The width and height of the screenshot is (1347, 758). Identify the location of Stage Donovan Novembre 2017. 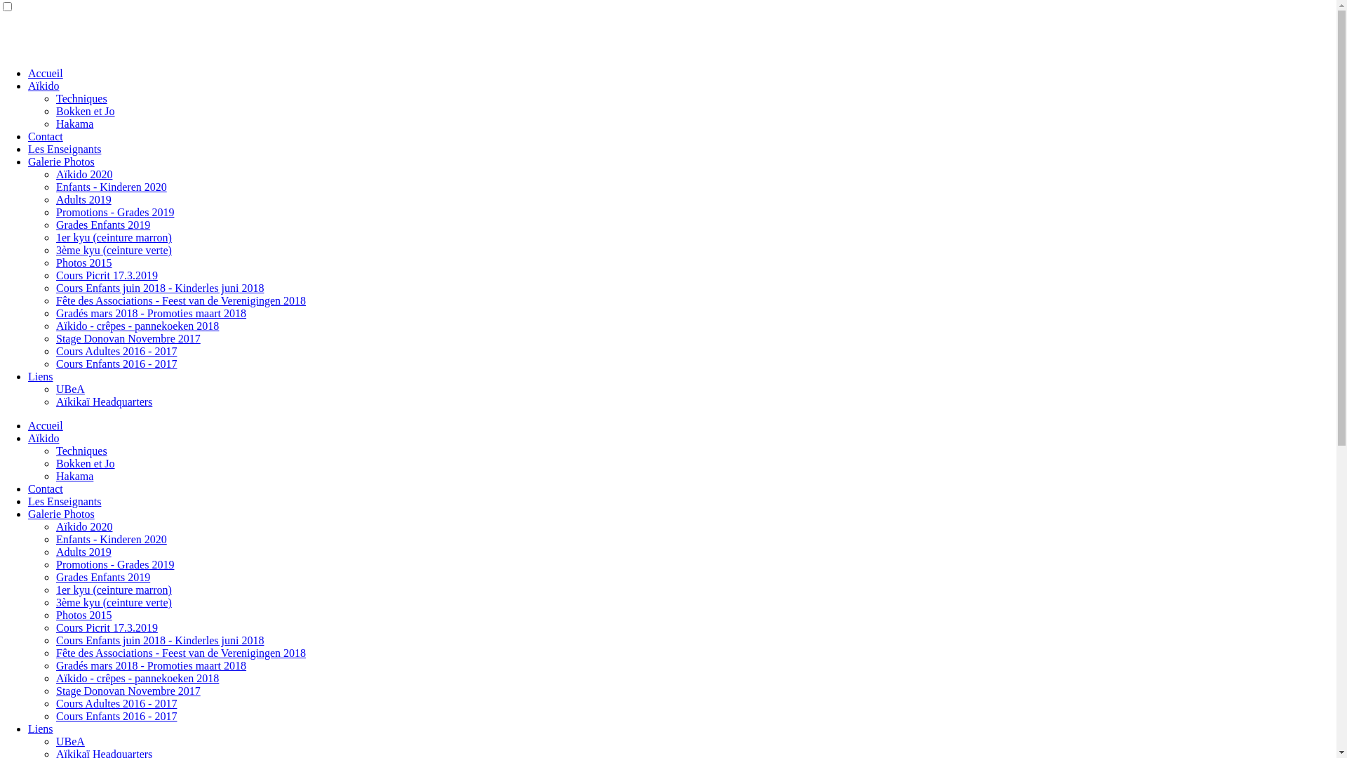
(128, 691).